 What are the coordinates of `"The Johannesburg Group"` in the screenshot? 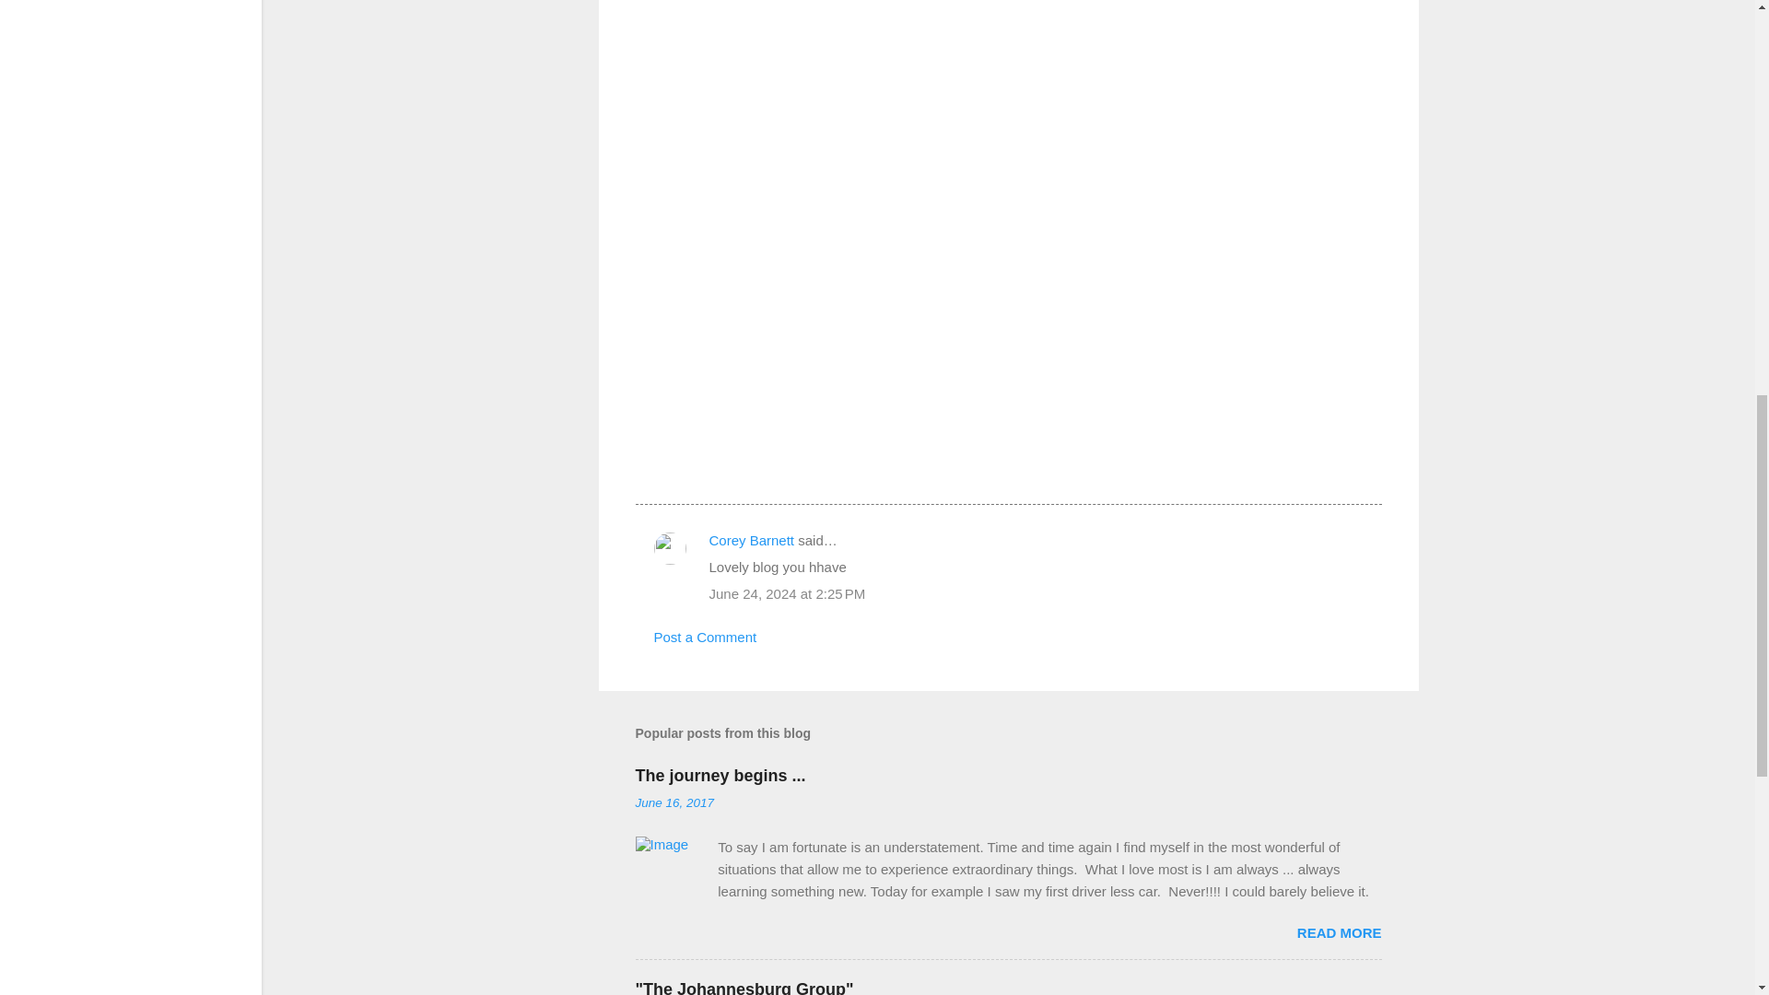 It's located at (744, 988).